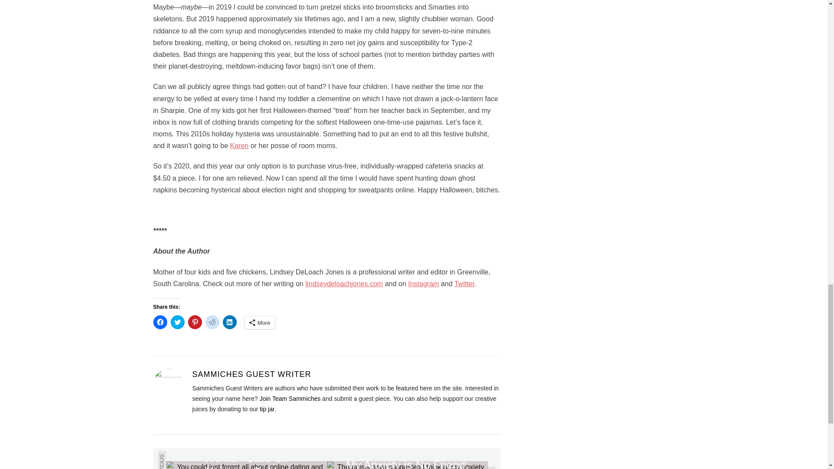  Describe the element at coordinates (177, 322) in the screenshot. I see `Click to share on Twitter` at that location.